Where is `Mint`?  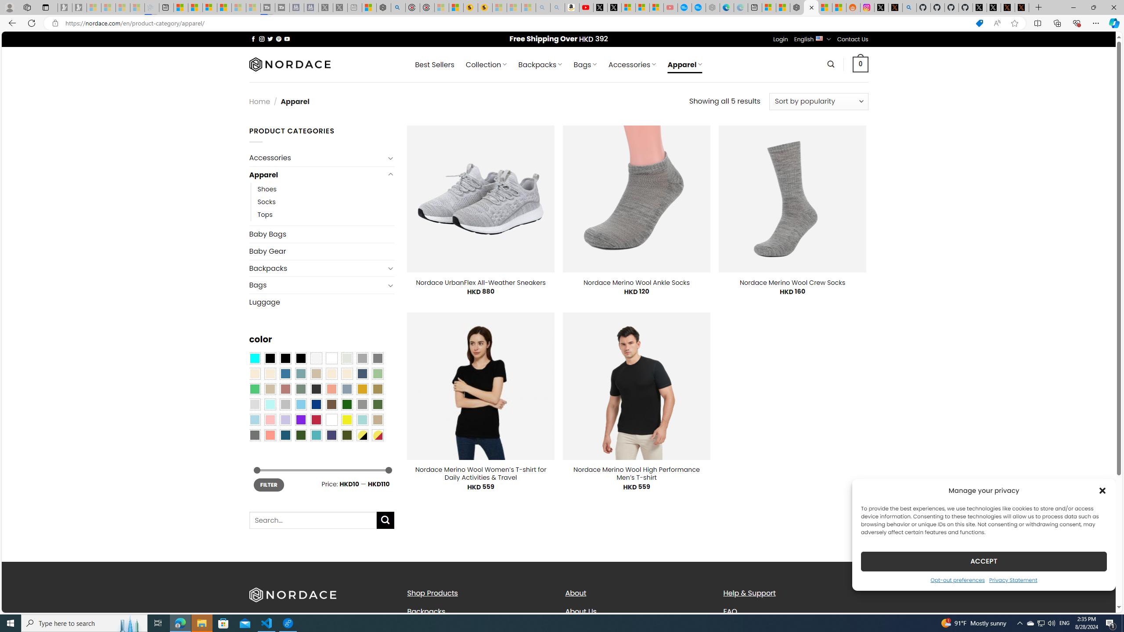
Mint is located at coordinates (270, 404).